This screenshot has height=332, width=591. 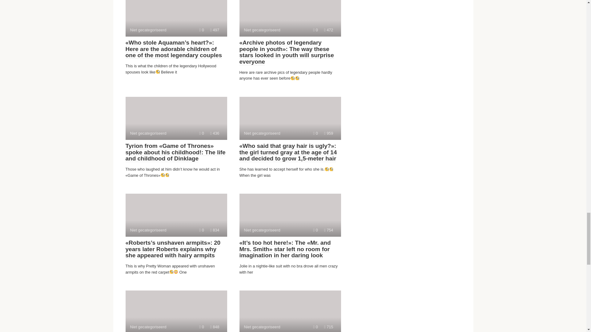 I want to click on Comments, so click(x=202, y=30).